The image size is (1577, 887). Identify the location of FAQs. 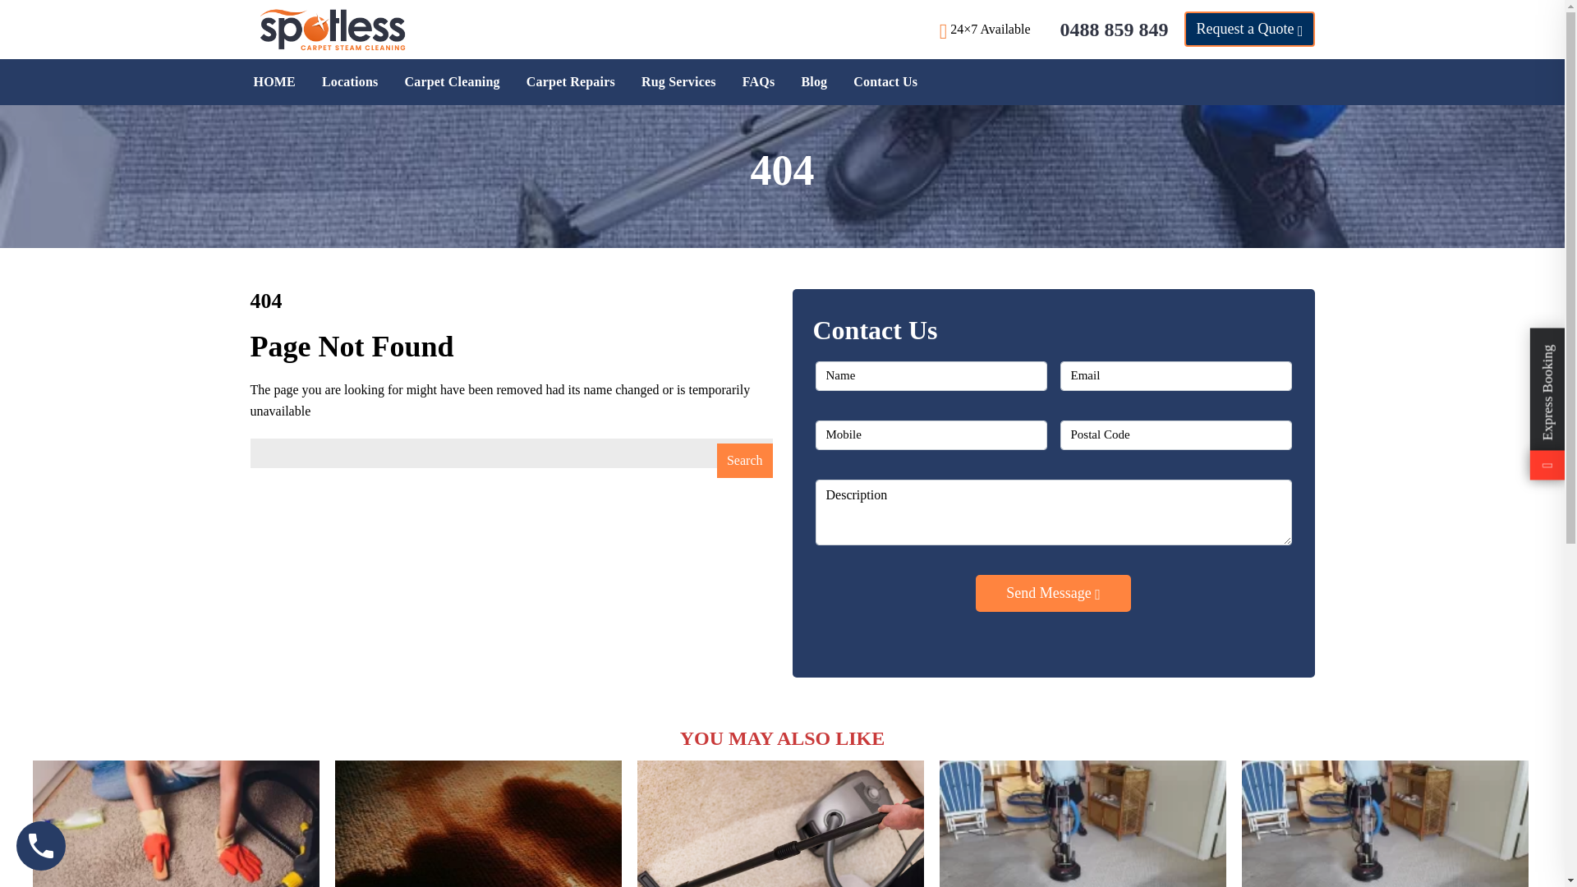
(758, 82).